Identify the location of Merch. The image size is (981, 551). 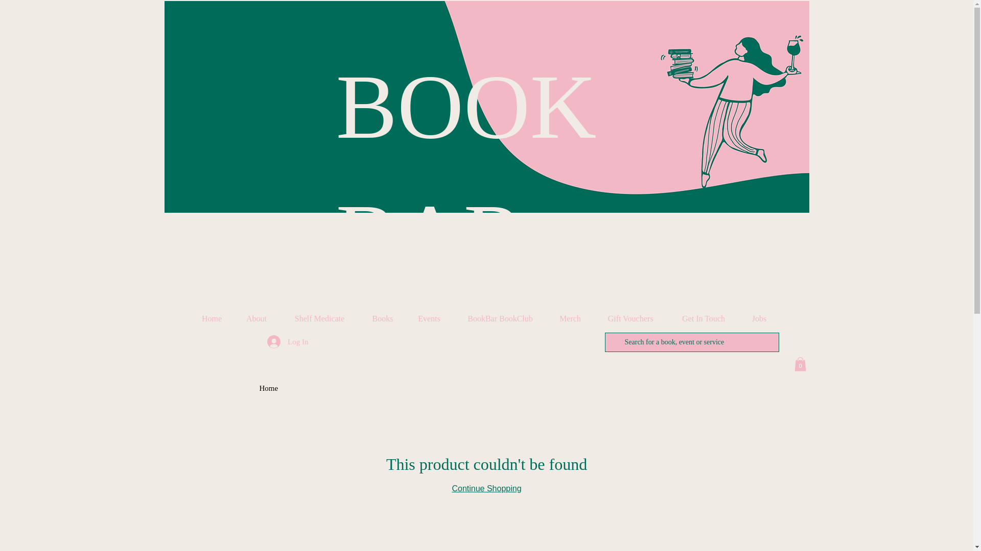
(570, 319).